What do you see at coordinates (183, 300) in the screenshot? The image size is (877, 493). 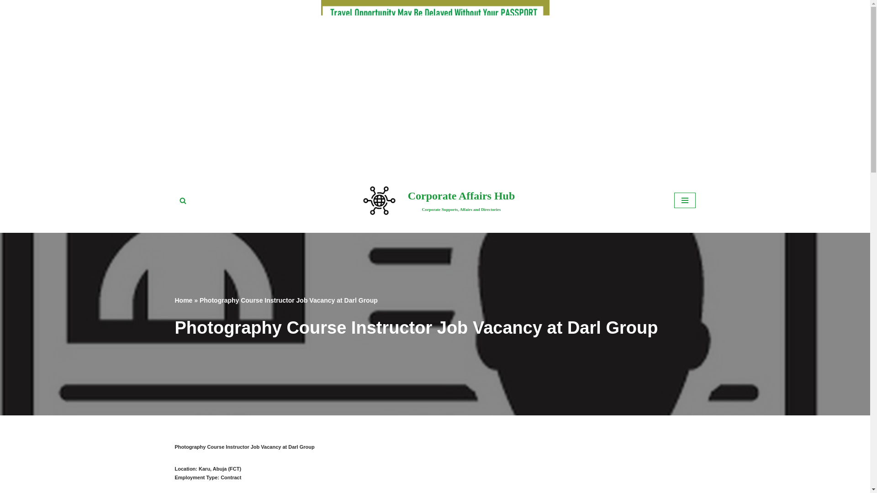 I see `Home` at bounding box center [183, 300].